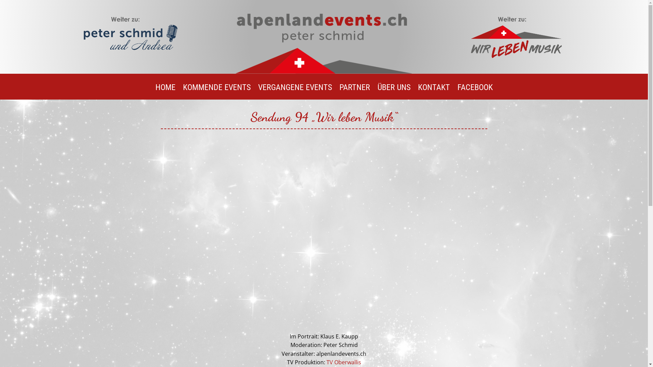 The width and height of the screenshot is (653, 367). I want to click on Peter Schmid & Andrea_weiter zu, so click(131, 36).